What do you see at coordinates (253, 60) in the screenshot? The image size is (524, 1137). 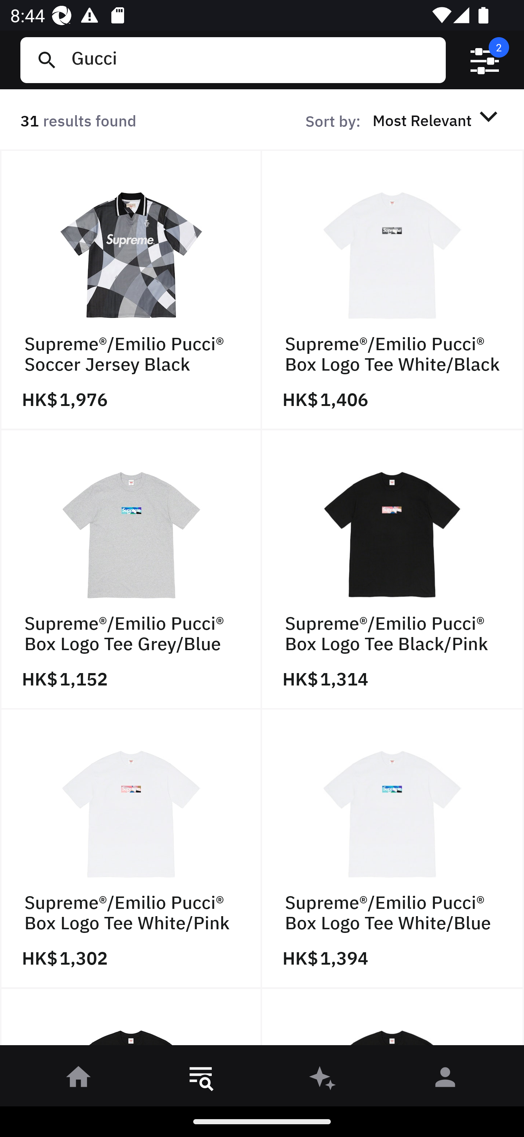 I see `Gucci` at bounding box center [253, 60].